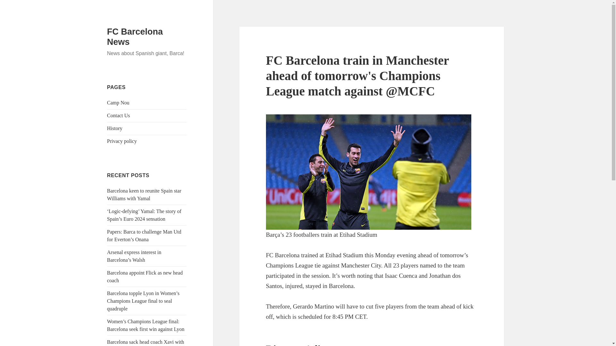 The image size is (616, 346). Describe the element at coordinates (135, 37) in the screenshot. I see `FC Barcelona News` at that location.